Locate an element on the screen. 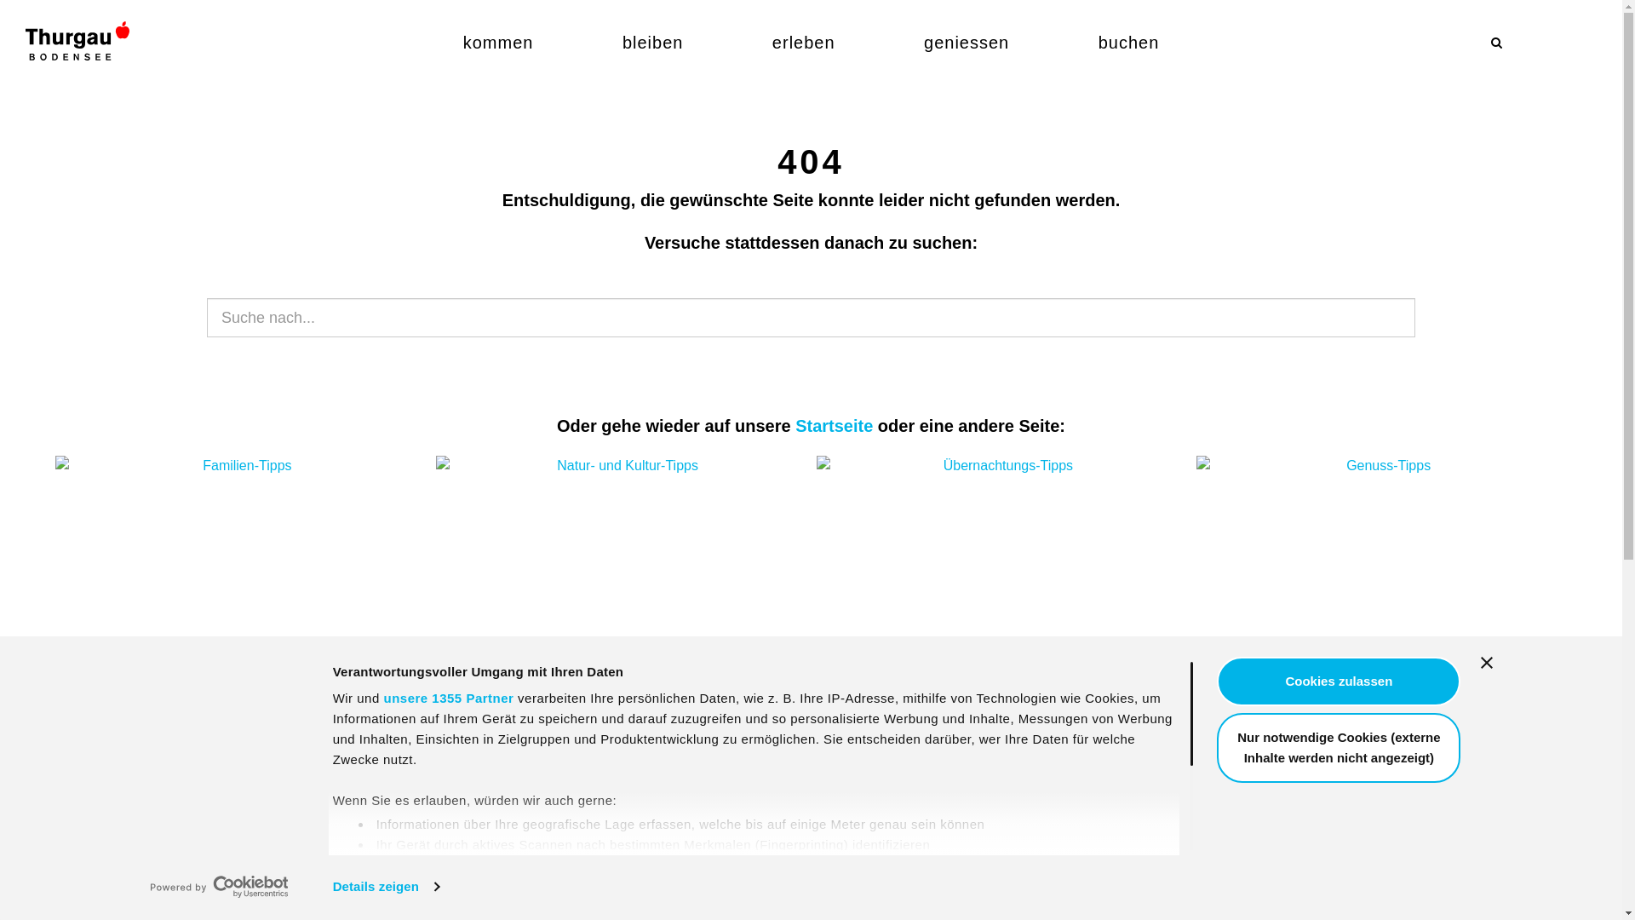  Cookies zulassen is located at coordinates (1339, 681).